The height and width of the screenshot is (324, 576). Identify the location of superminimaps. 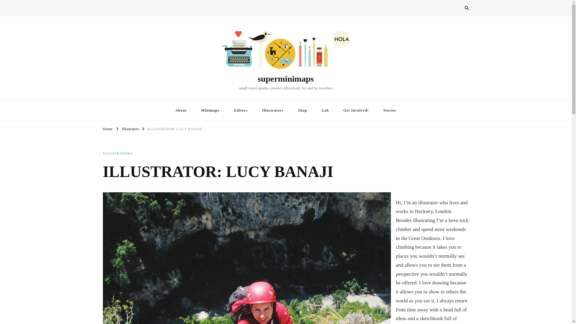
(286, 79).